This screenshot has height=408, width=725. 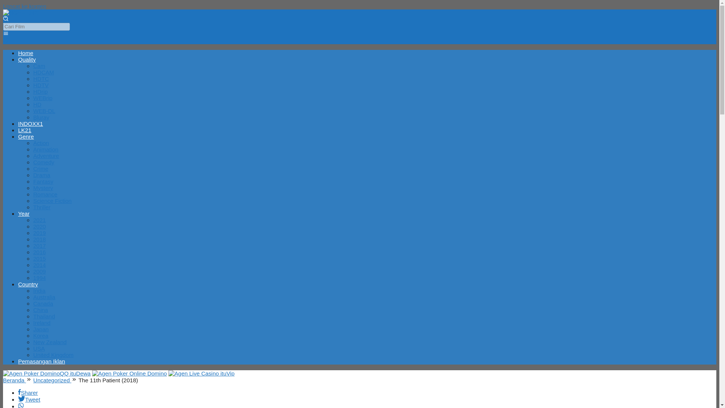 I want to click on Thriller, so click(x=42, y=207).